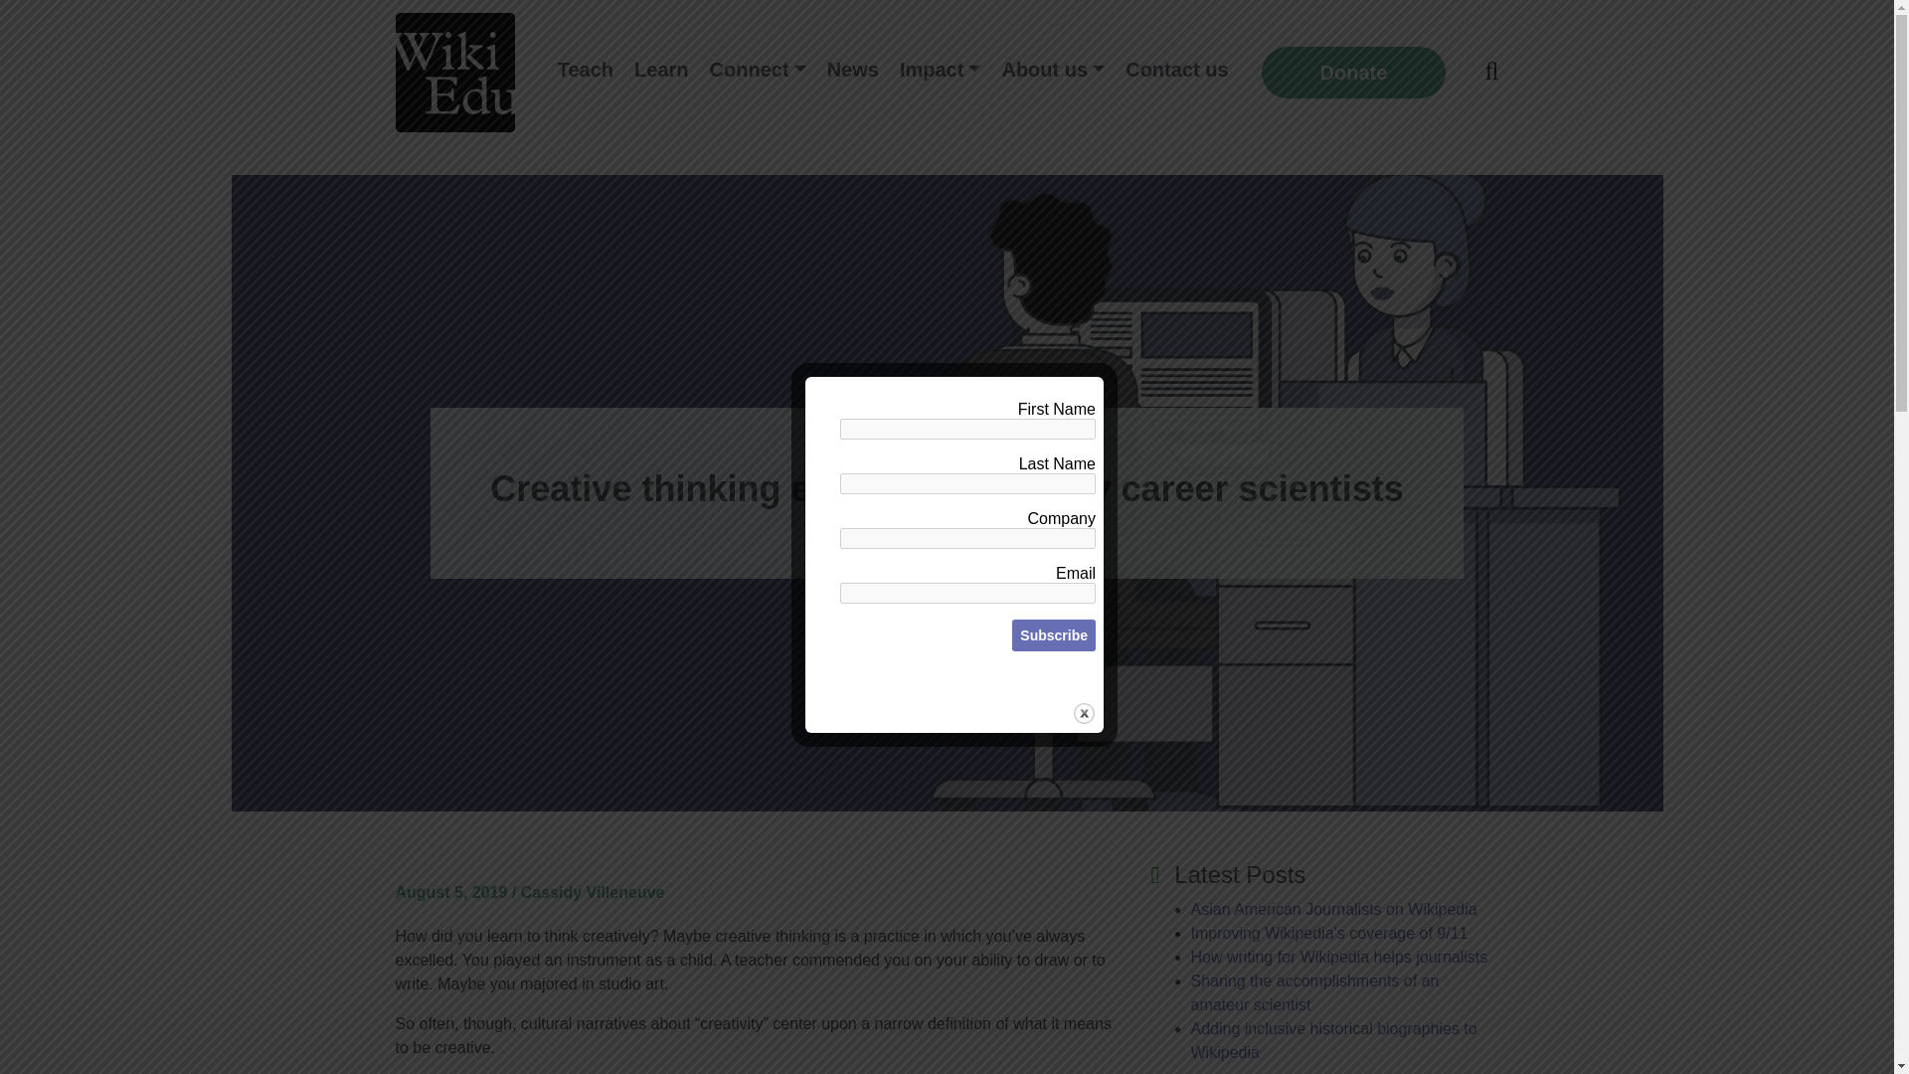  What do you see at coordinates (585, 70) in the screenshot?
I see `Teach` at bounding box center [585, 70].